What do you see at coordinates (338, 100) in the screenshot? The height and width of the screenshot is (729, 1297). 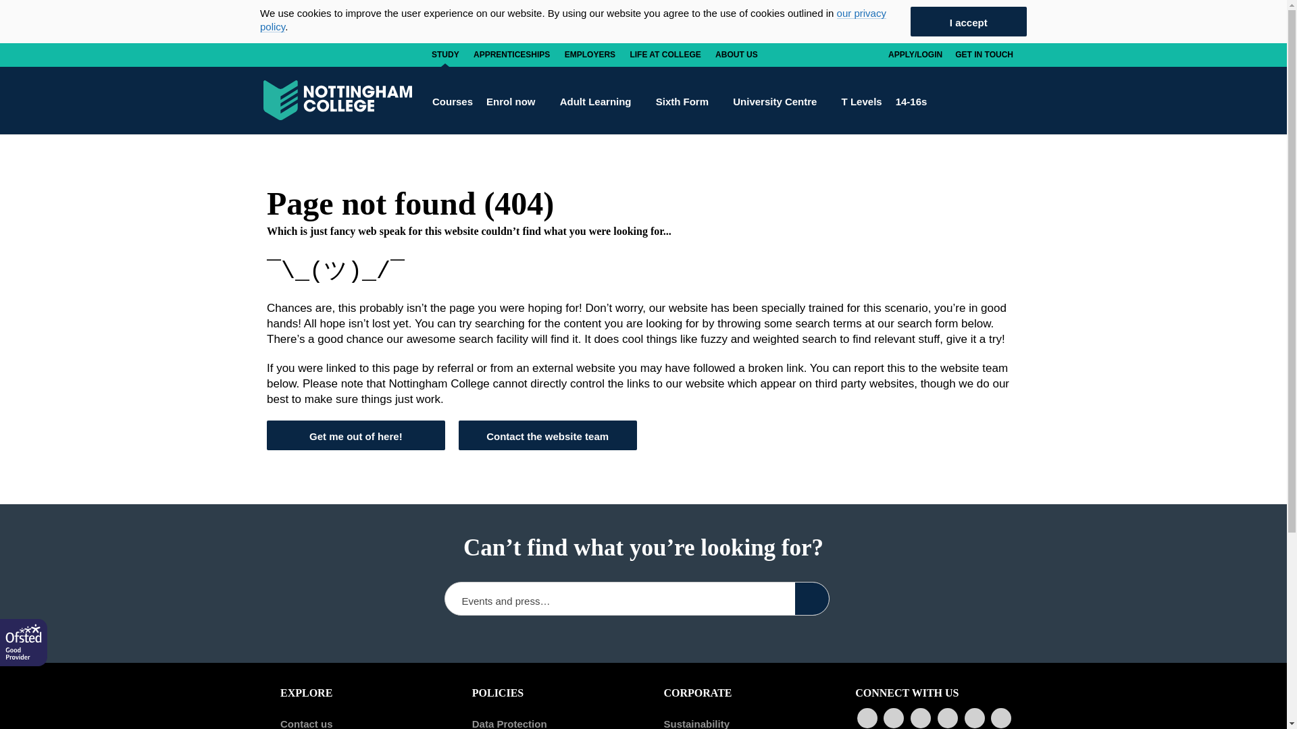 I see `Nottingham College` at bounding box center [338, 100].